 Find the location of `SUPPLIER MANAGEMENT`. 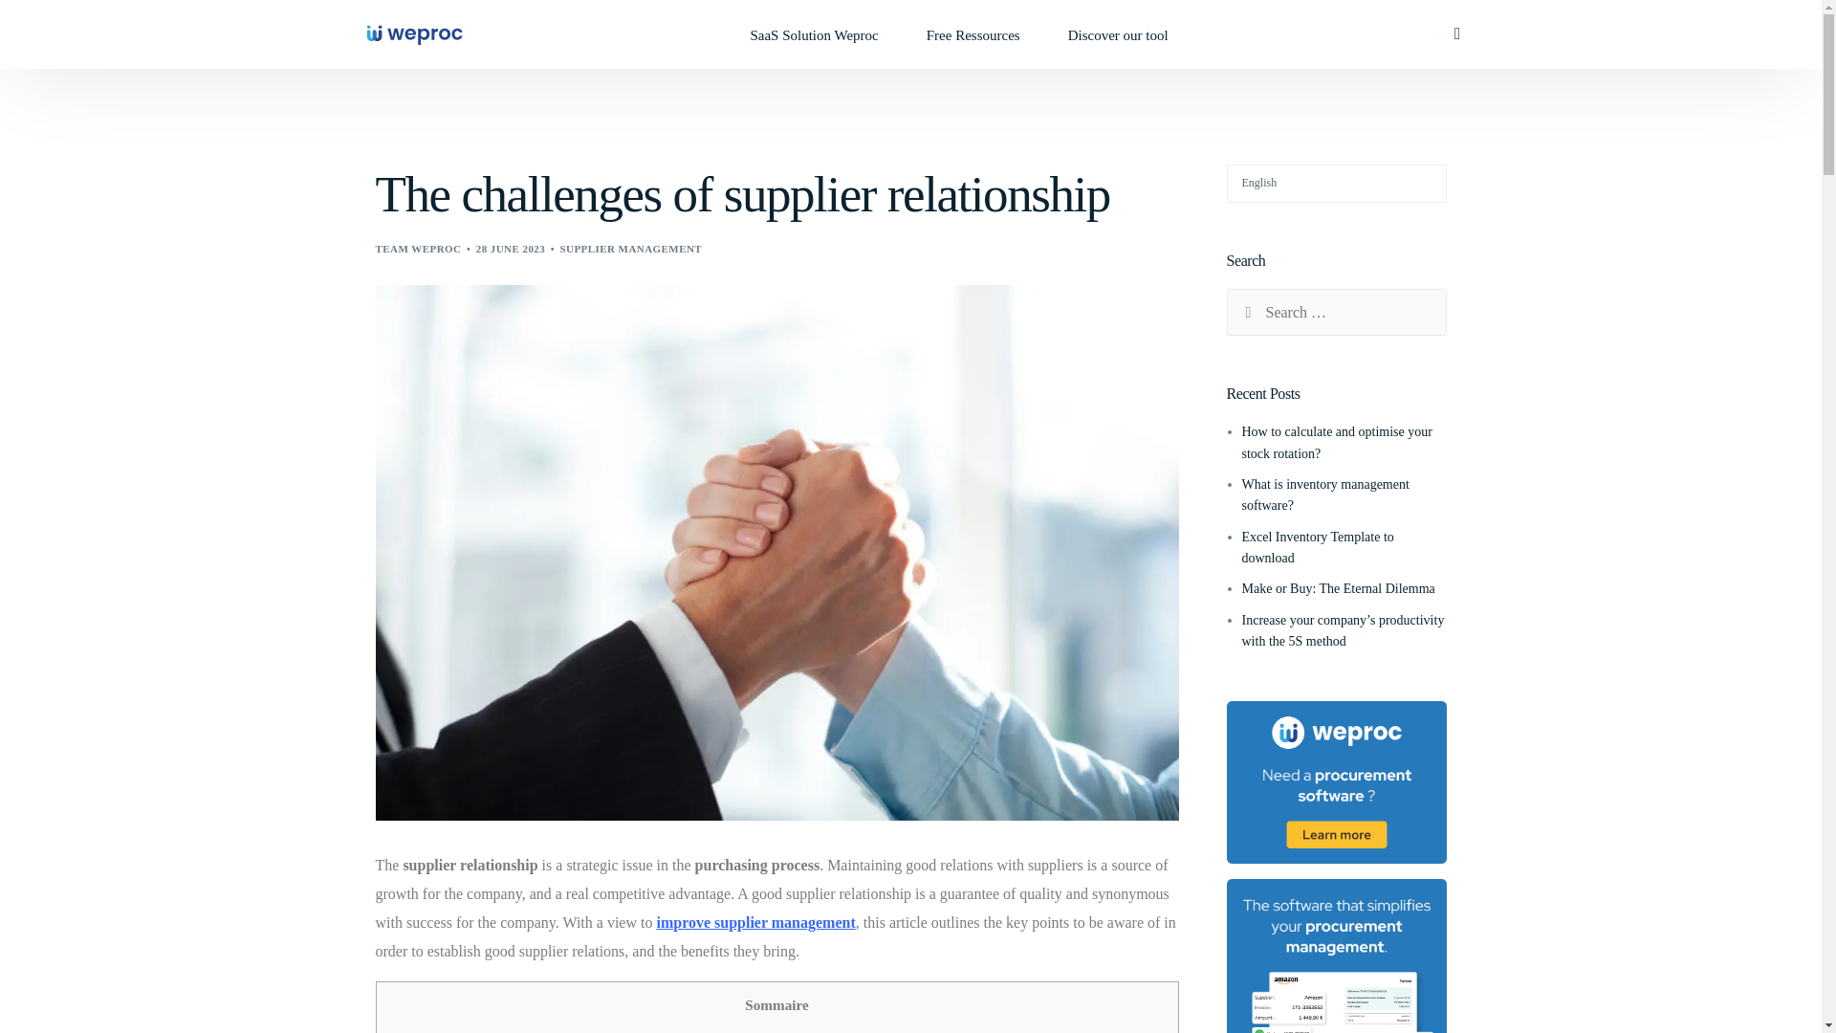

SUPPLIER MANAGEMENT is located at coordinates (631, 248).